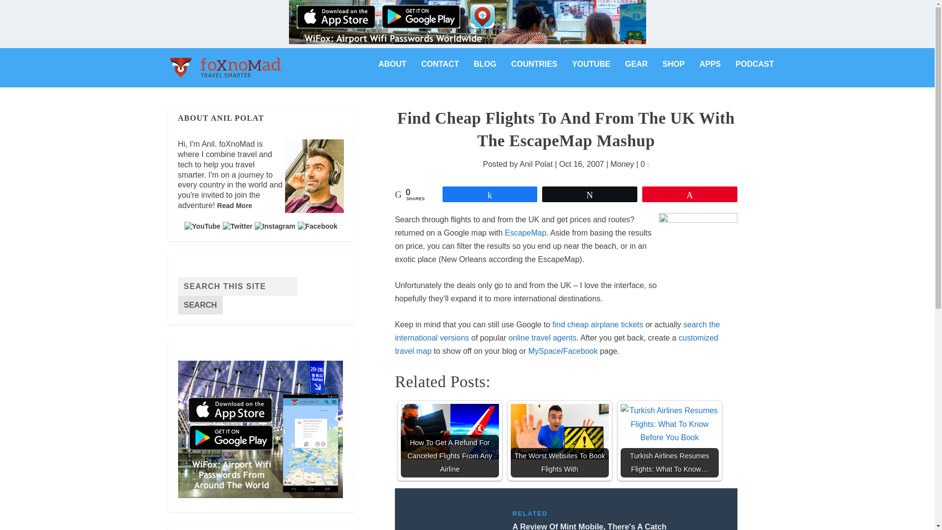 The width and height of the screenshot is (942, 530). What do you see at coordinates (556, 344) in the screenshot?
I see `customized travel map` at bounding box center [556, 344].